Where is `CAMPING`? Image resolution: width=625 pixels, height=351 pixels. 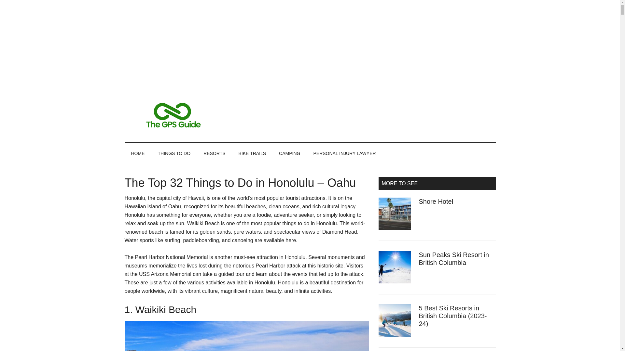
CAMPING is located at coordinates (290, 153).